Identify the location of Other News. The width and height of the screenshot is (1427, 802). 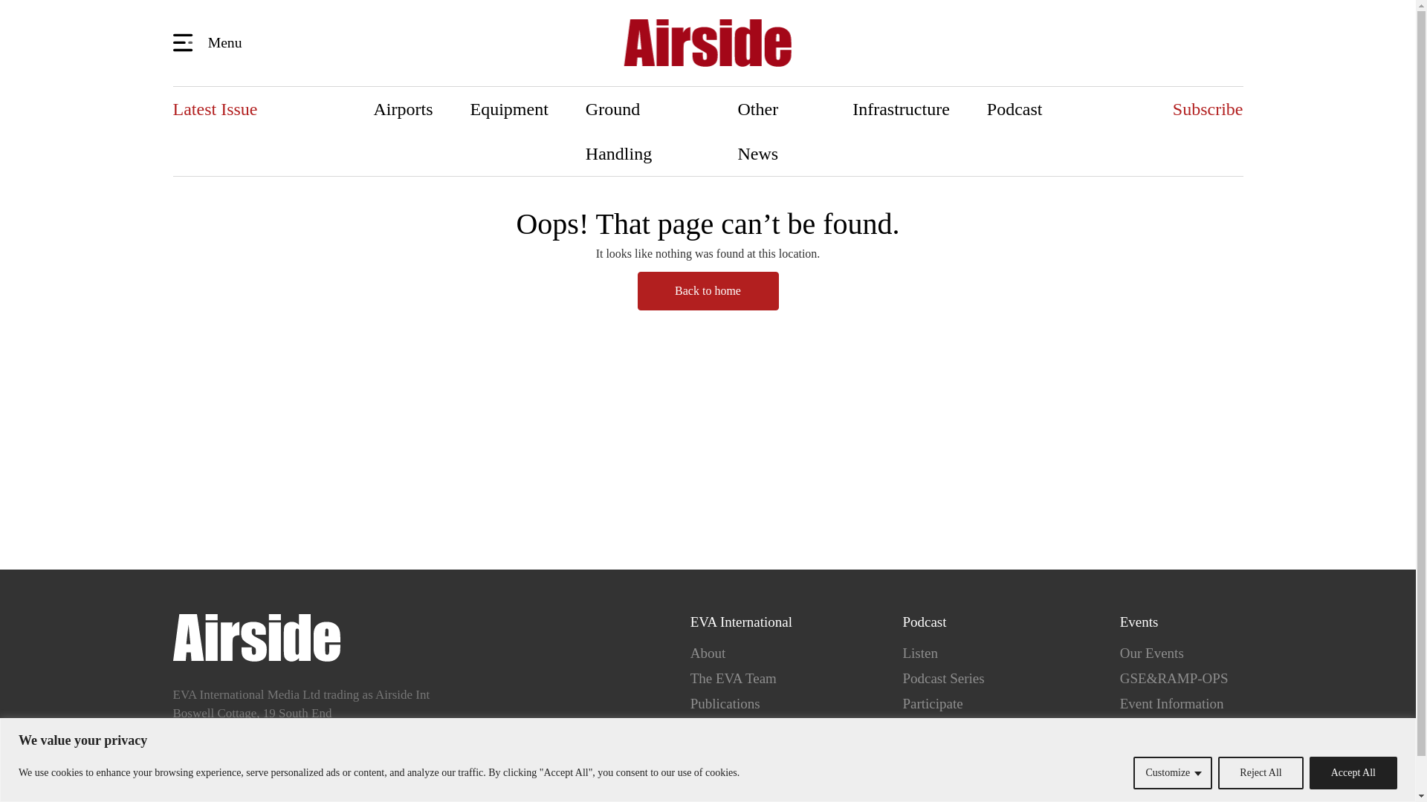
(777, 131).